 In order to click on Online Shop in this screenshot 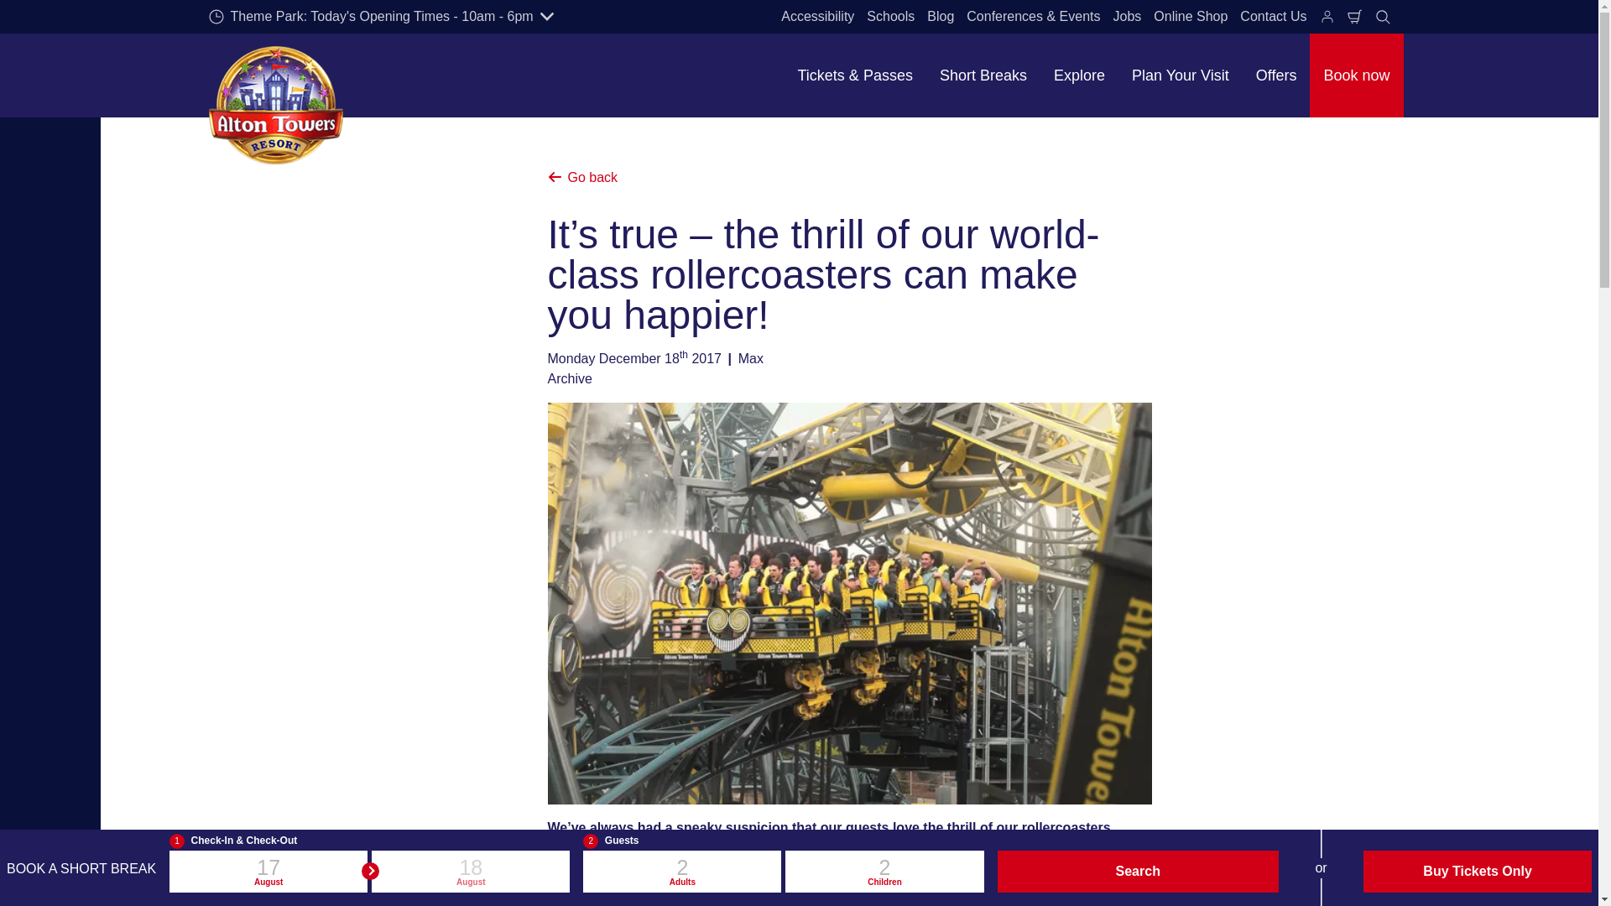, I will do `click(1191, 17)`.